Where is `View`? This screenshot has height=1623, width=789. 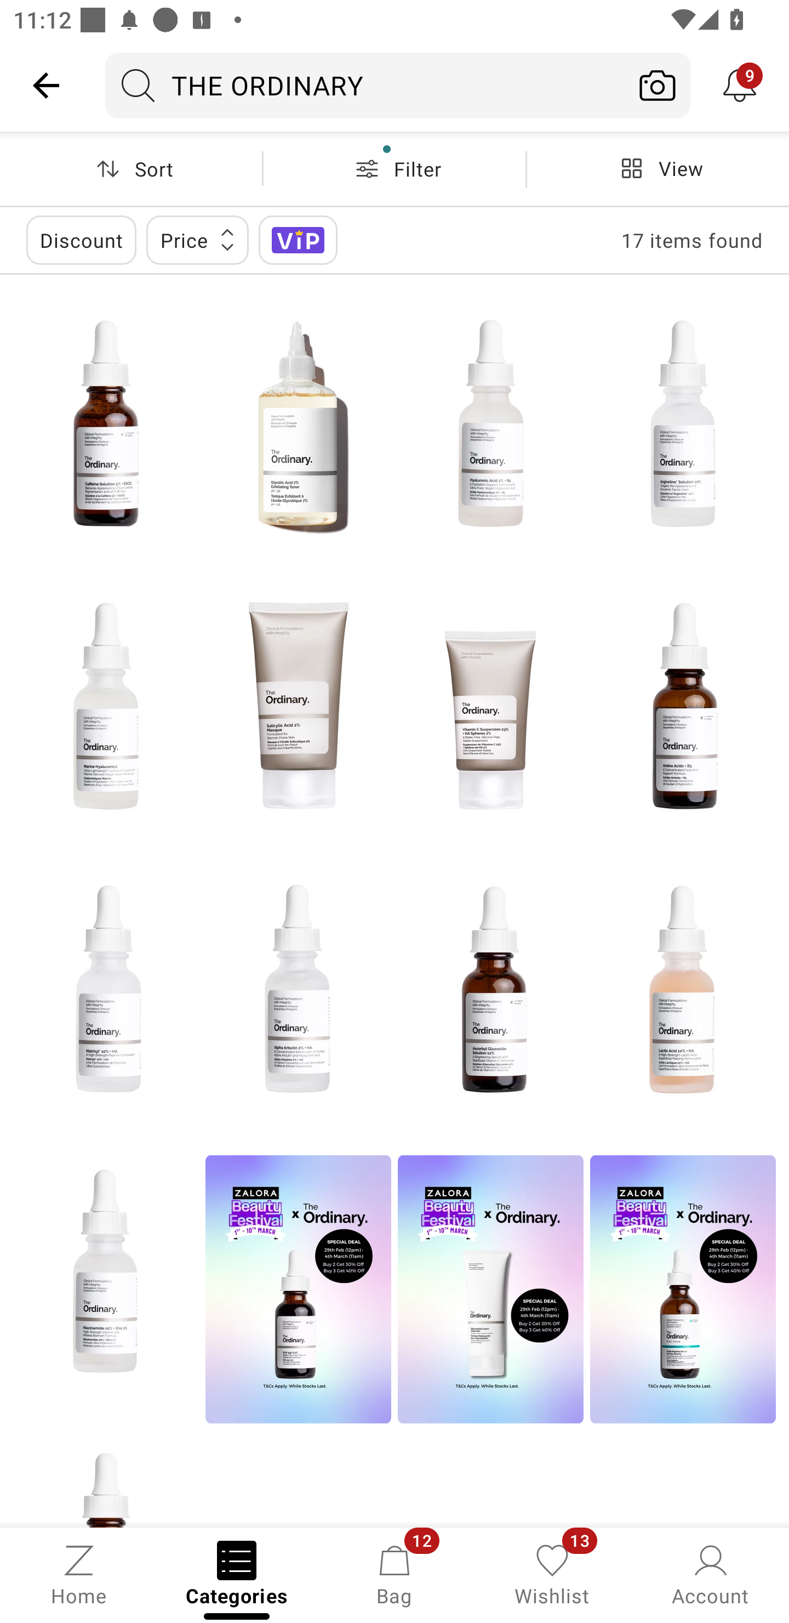
View is located at coordinates (658, 168).